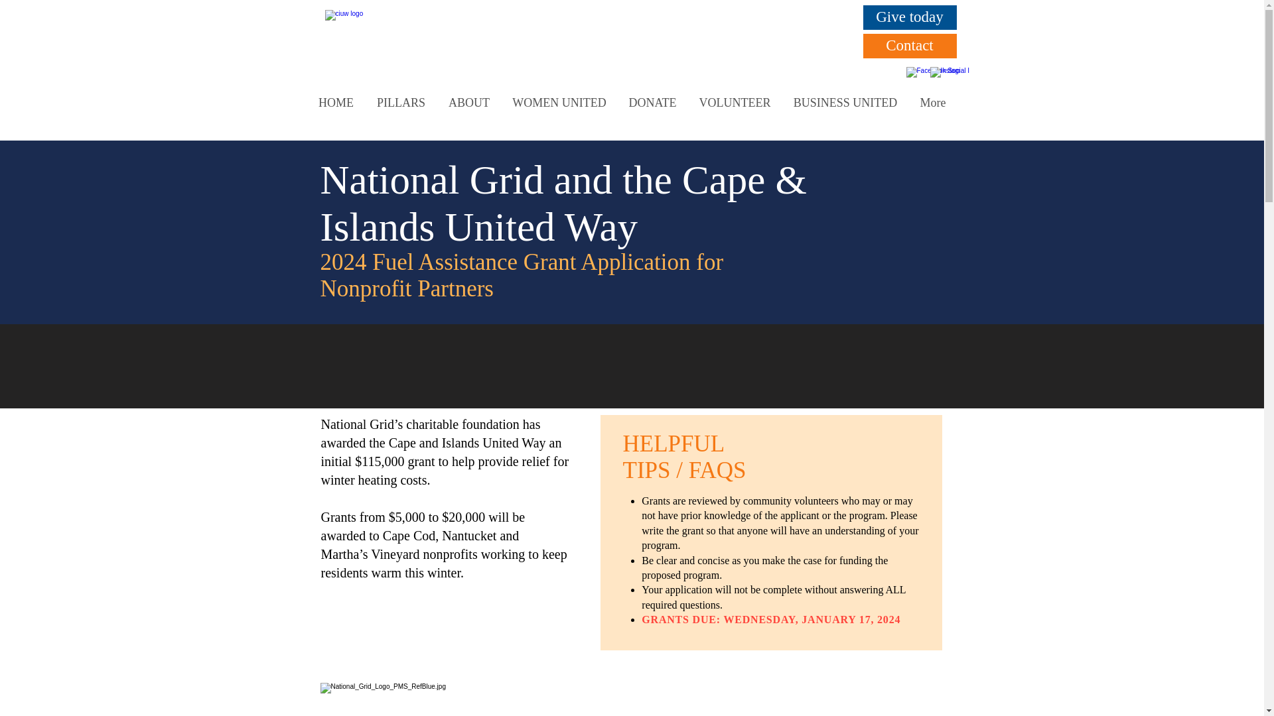 The image size is (1274, 716). Describe the element at coordinates (560, 103) in the screenshot. I see `WOMEN UNITED` at that location.